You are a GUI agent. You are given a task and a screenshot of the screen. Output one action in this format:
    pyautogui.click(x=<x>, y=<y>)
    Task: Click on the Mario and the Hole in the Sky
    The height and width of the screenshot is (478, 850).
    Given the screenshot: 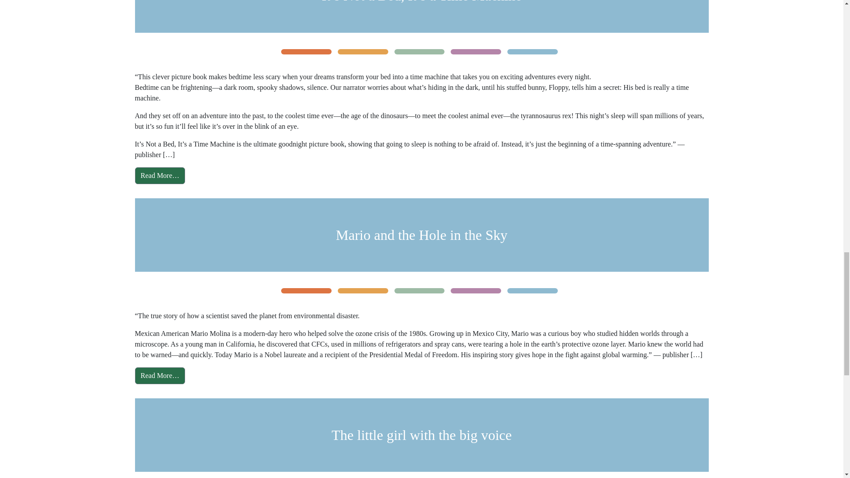 What is the action you would take?
    pyautogui.click(x=421, y=235)
    